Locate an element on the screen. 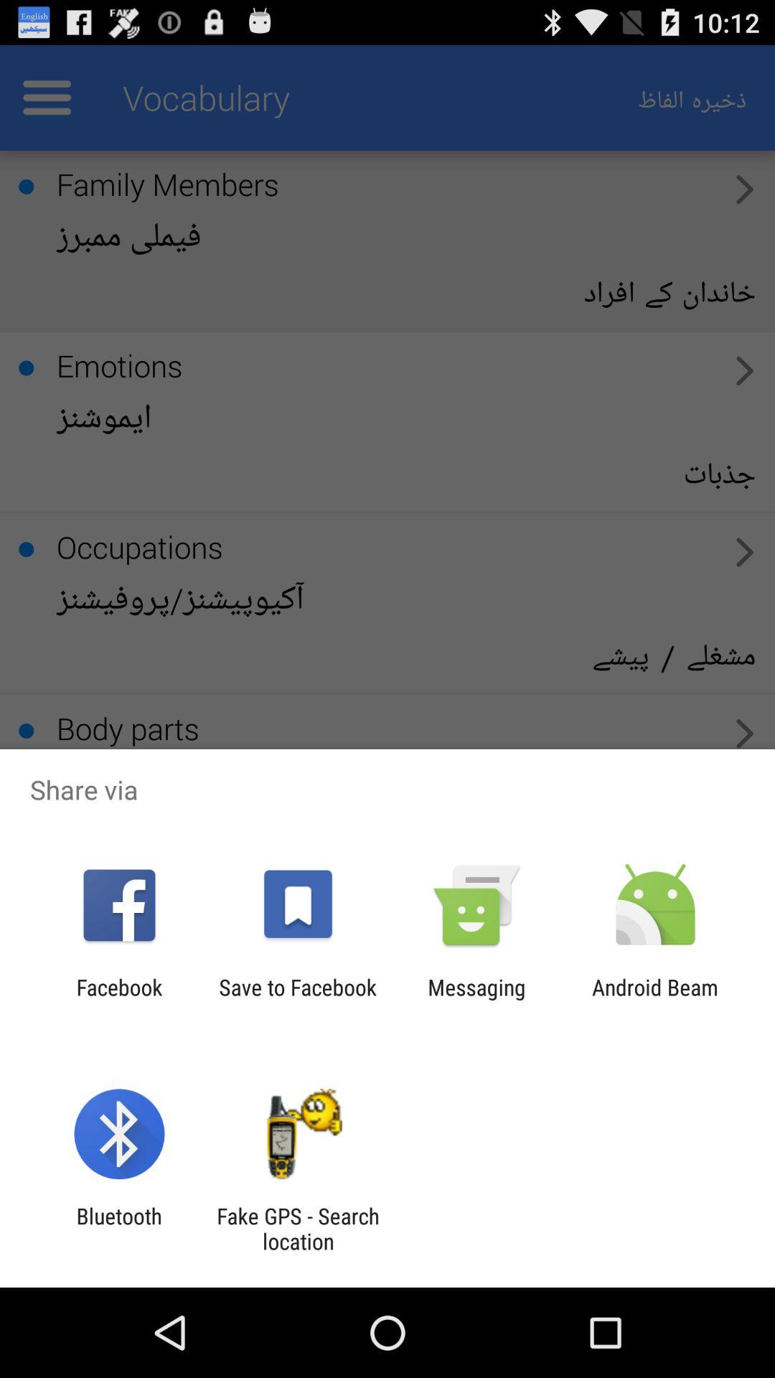  turn off save to facebook is located at coordinates (297, 1000).